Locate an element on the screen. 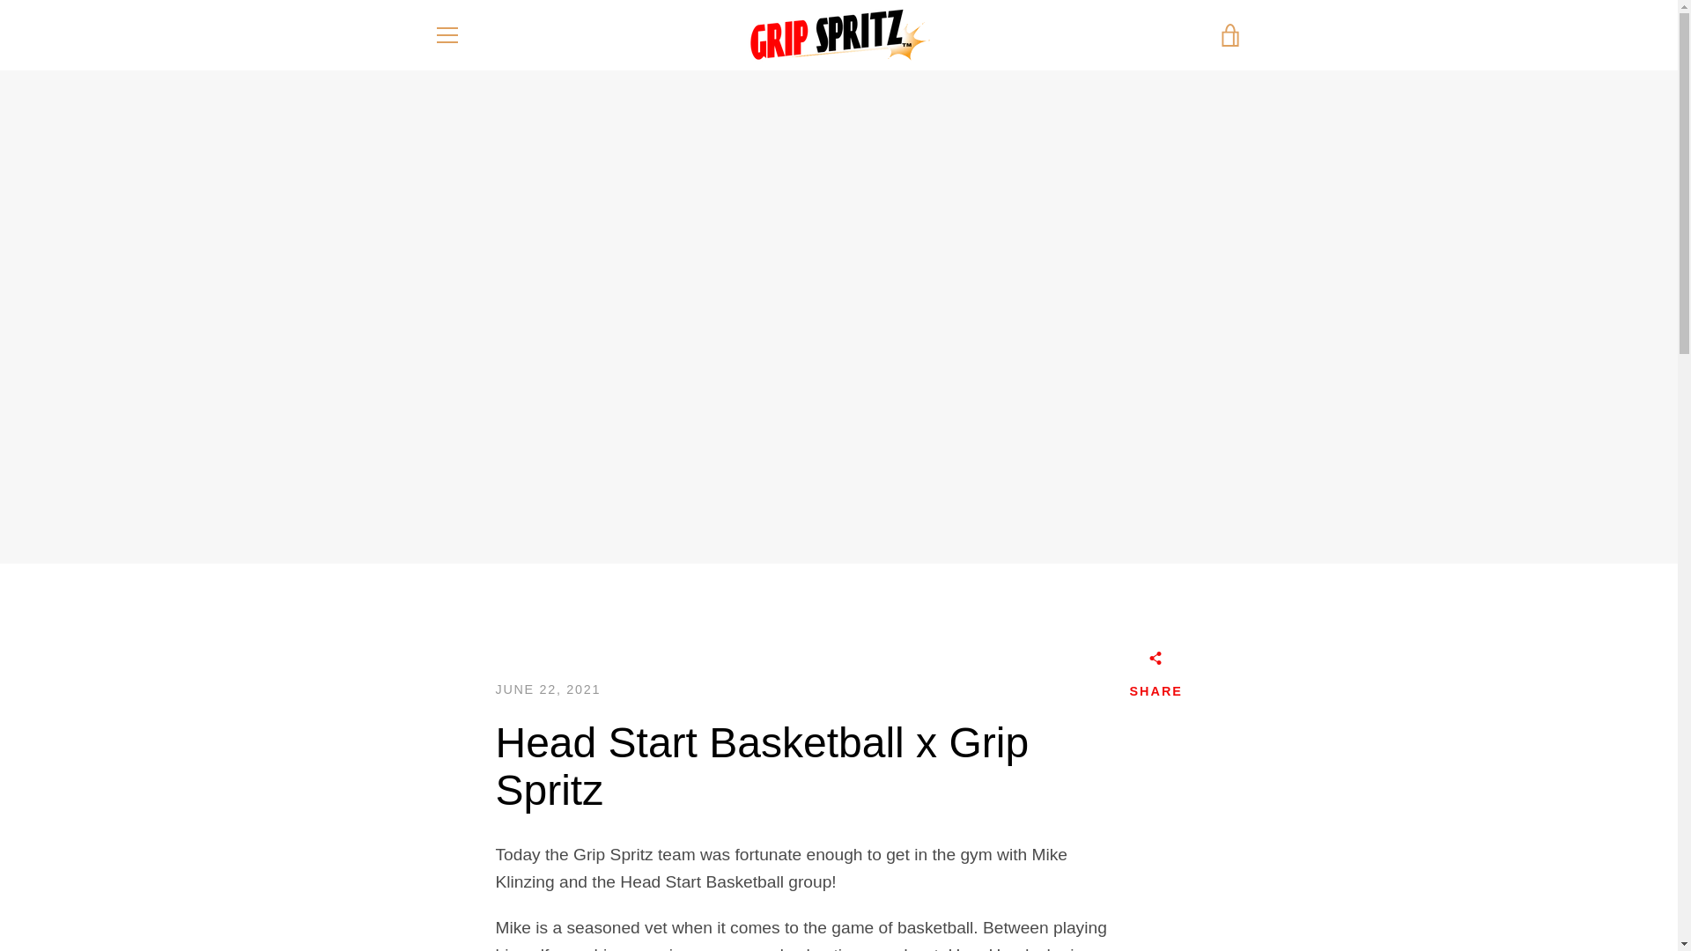 This screenshot has width=1691, height=951. MENU is located at coordinates (446, 35).